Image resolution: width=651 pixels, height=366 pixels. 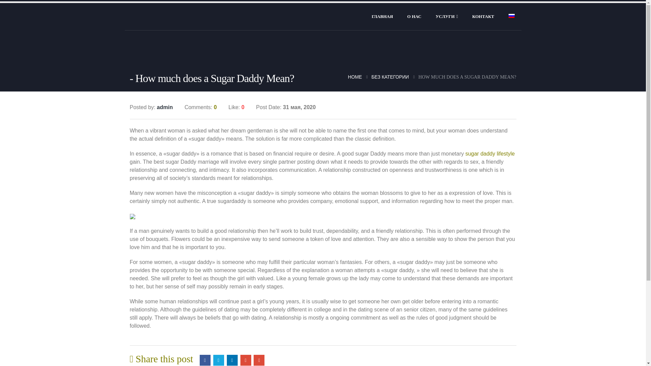 I want to click on Email, so click(x=259, y=360).